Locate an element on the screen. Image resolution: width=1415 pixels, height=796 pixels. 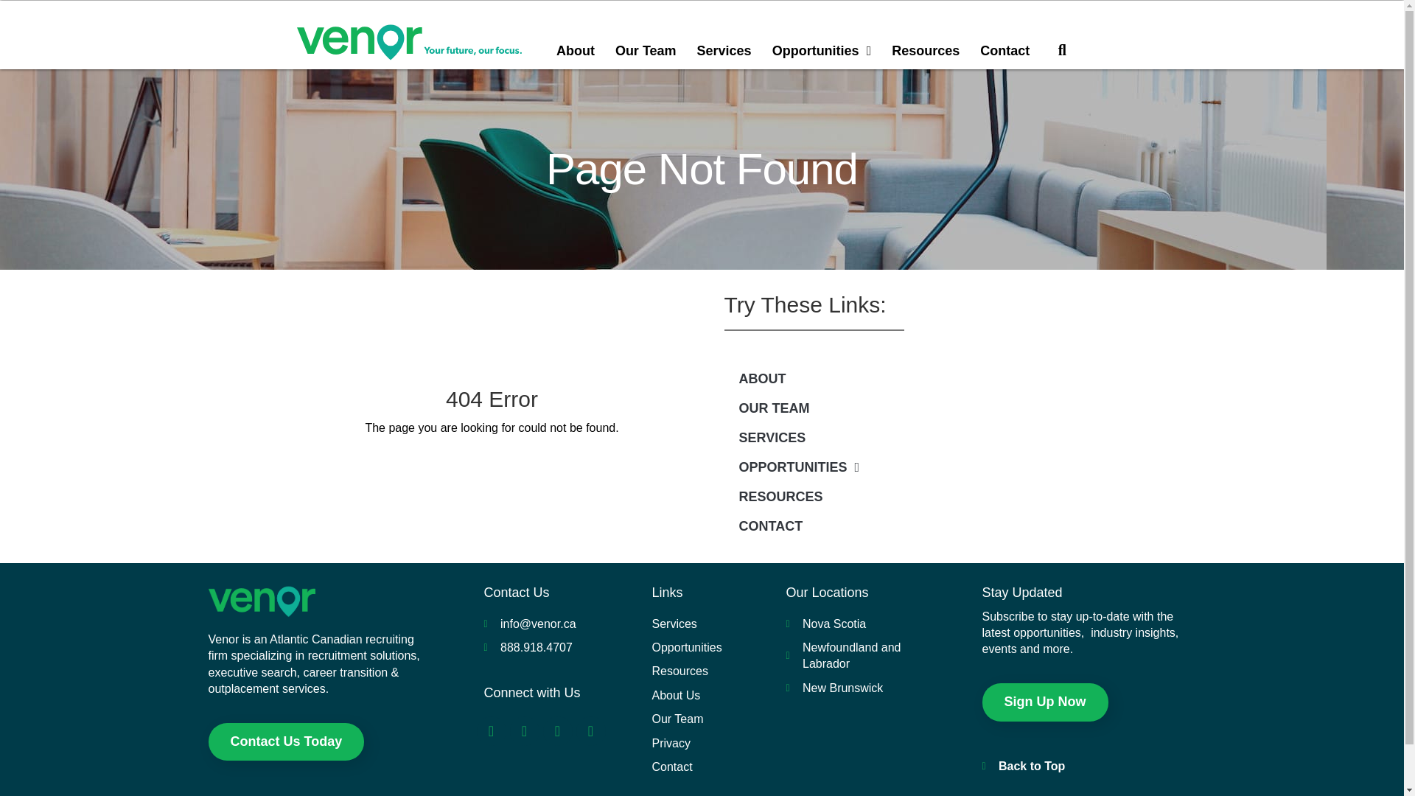
Our Team is located at coordinates (646, 51).